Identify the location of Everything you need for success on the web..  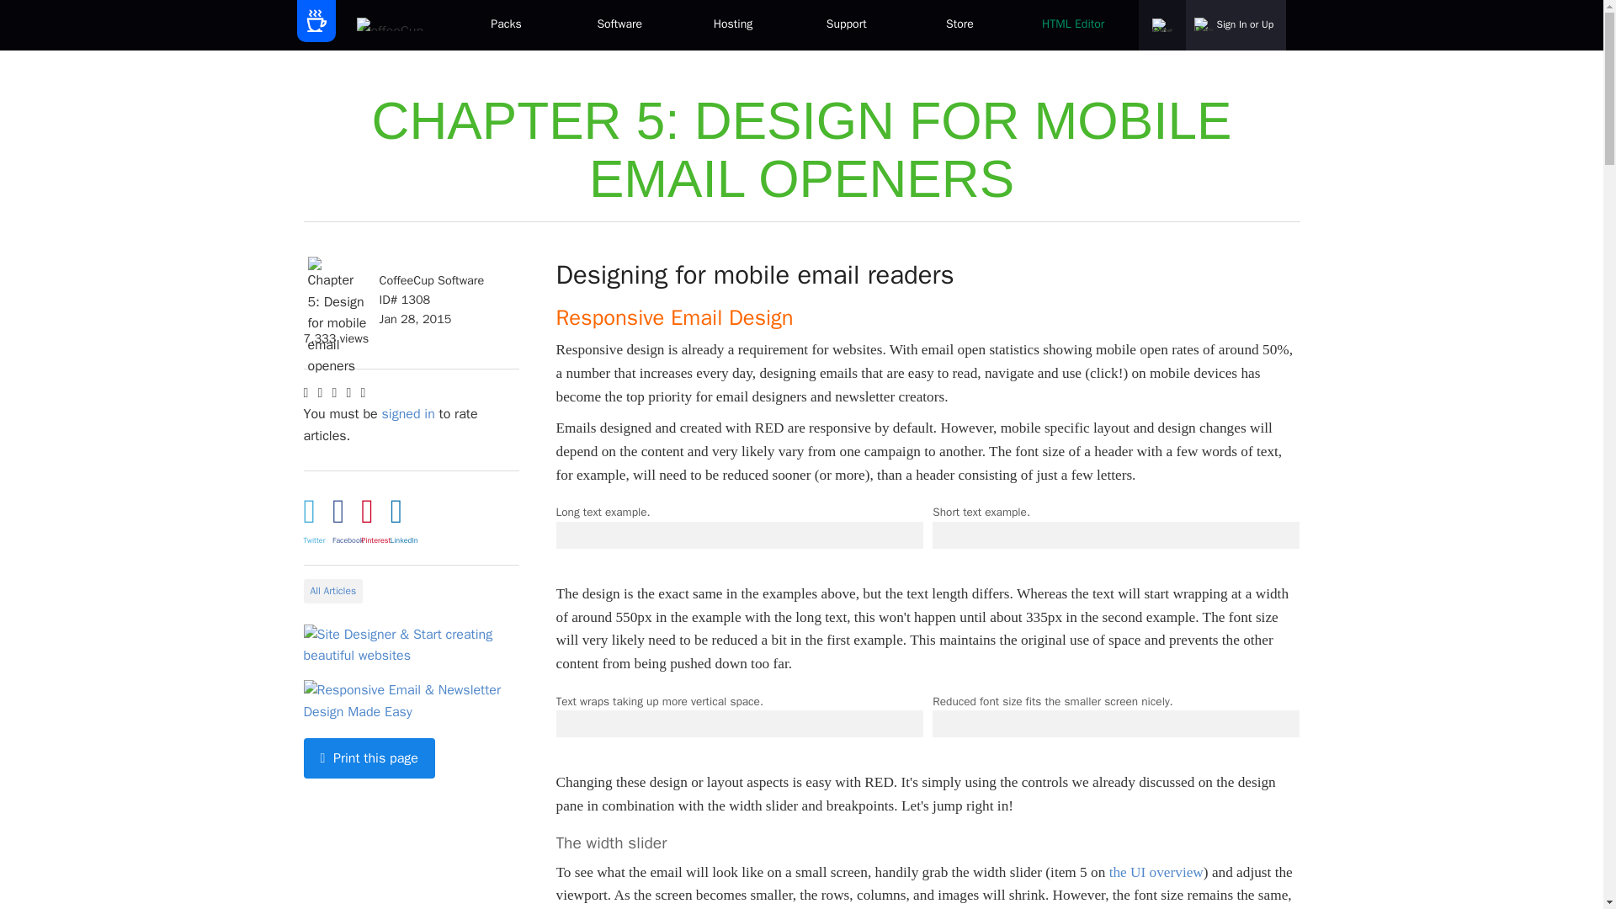
(505, 25).